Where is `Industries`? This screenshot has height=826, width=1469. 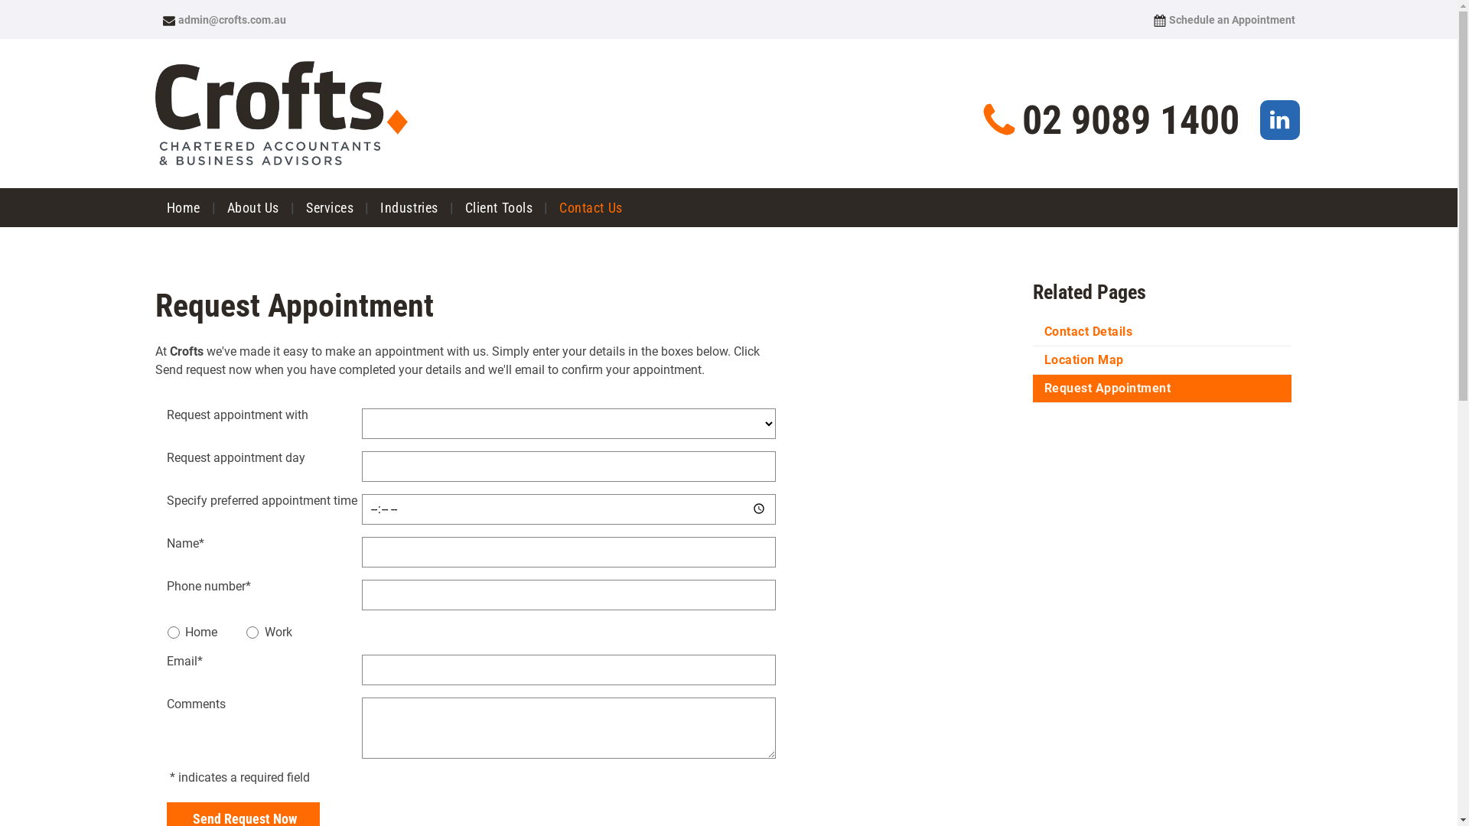
Industries is located at coordinates (409, 208).